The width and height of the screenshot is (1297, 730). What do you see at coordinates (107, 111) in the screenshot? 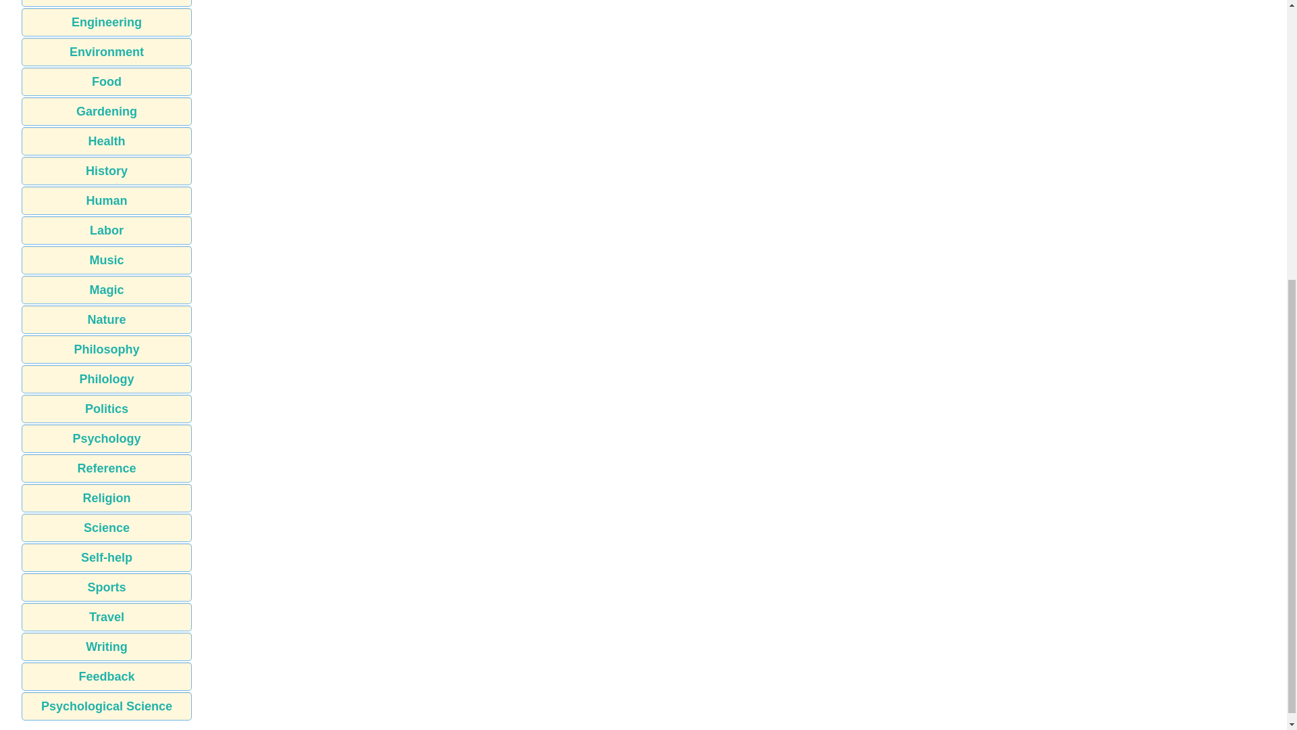
I see `Gardening` at bounding box center [107, 111].